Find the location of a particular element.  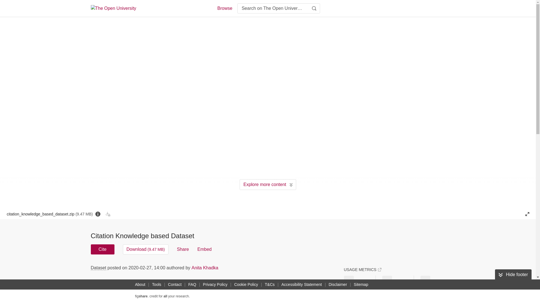

Share is located at coordinates (183, 249).